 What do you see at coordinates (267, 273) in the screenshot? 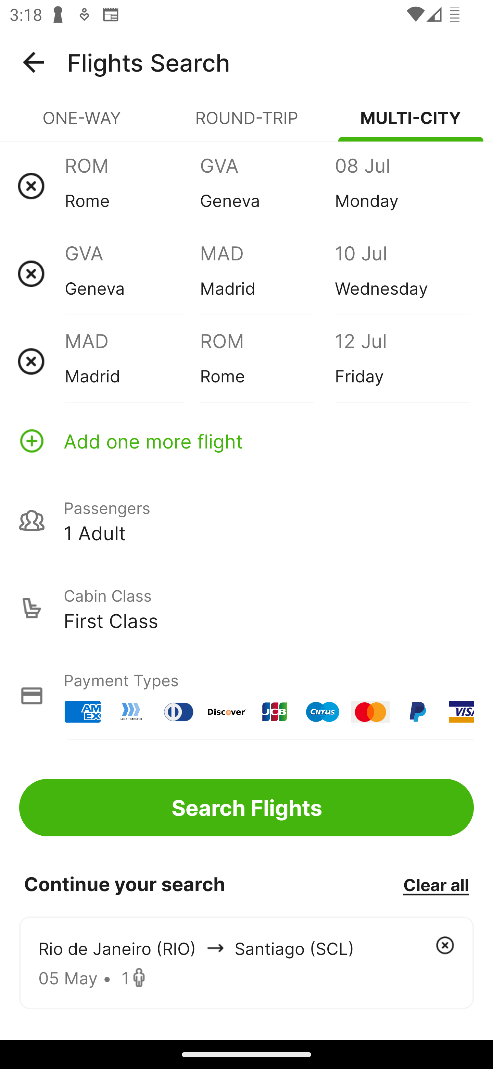
I see `MAD Madrid` at bounding box center [267, 273].